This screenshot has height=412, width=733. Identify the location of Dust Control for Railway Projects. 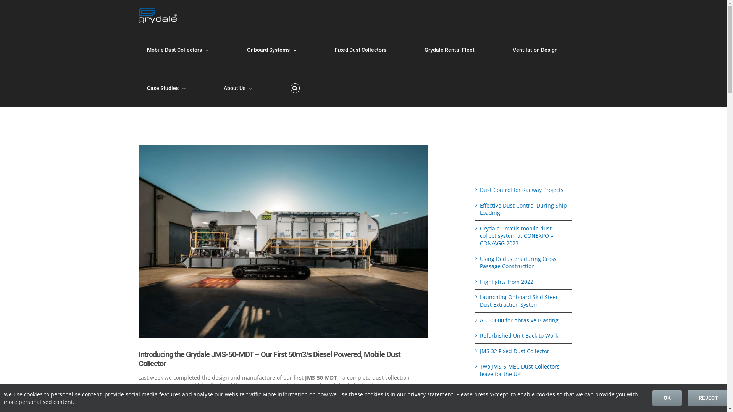
(521, 190).